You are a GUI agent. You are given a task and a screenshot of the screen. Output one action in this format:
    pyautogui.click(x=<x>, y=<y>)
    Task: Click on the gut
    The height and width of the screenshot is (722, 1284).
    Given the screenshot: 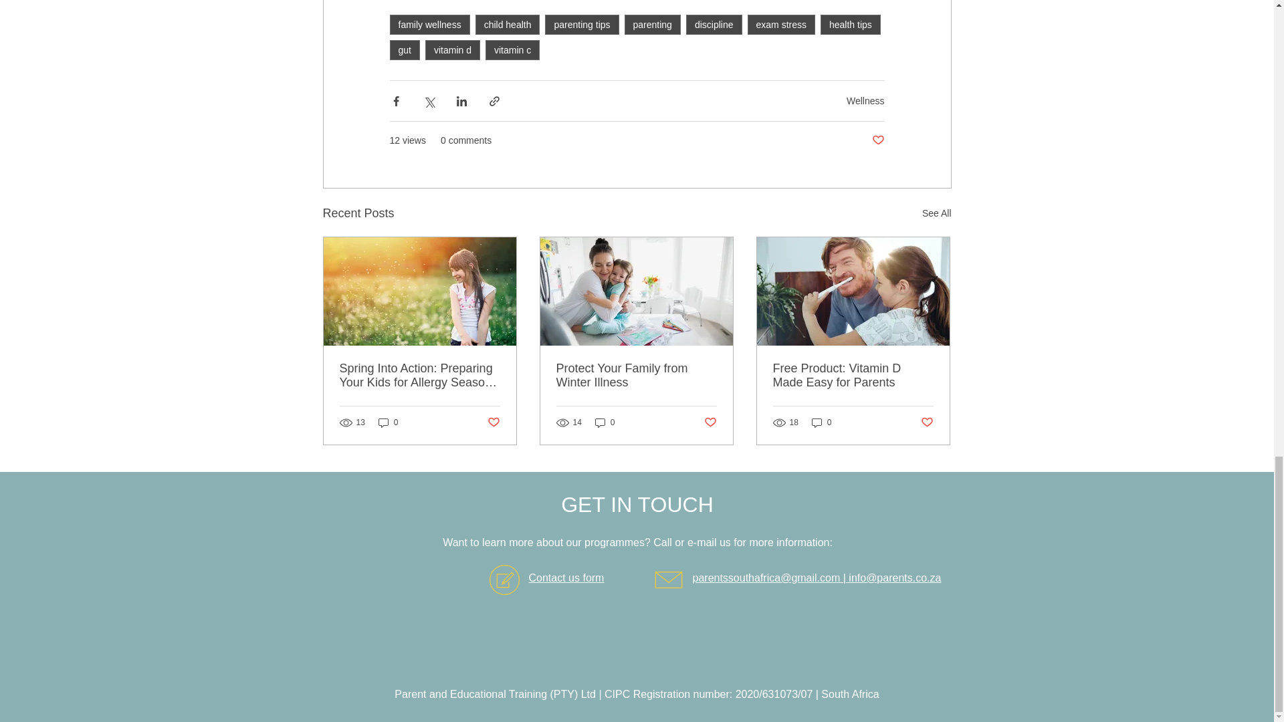 What is the action you would take?
    pyautogui.click(x=404, y=49)
    